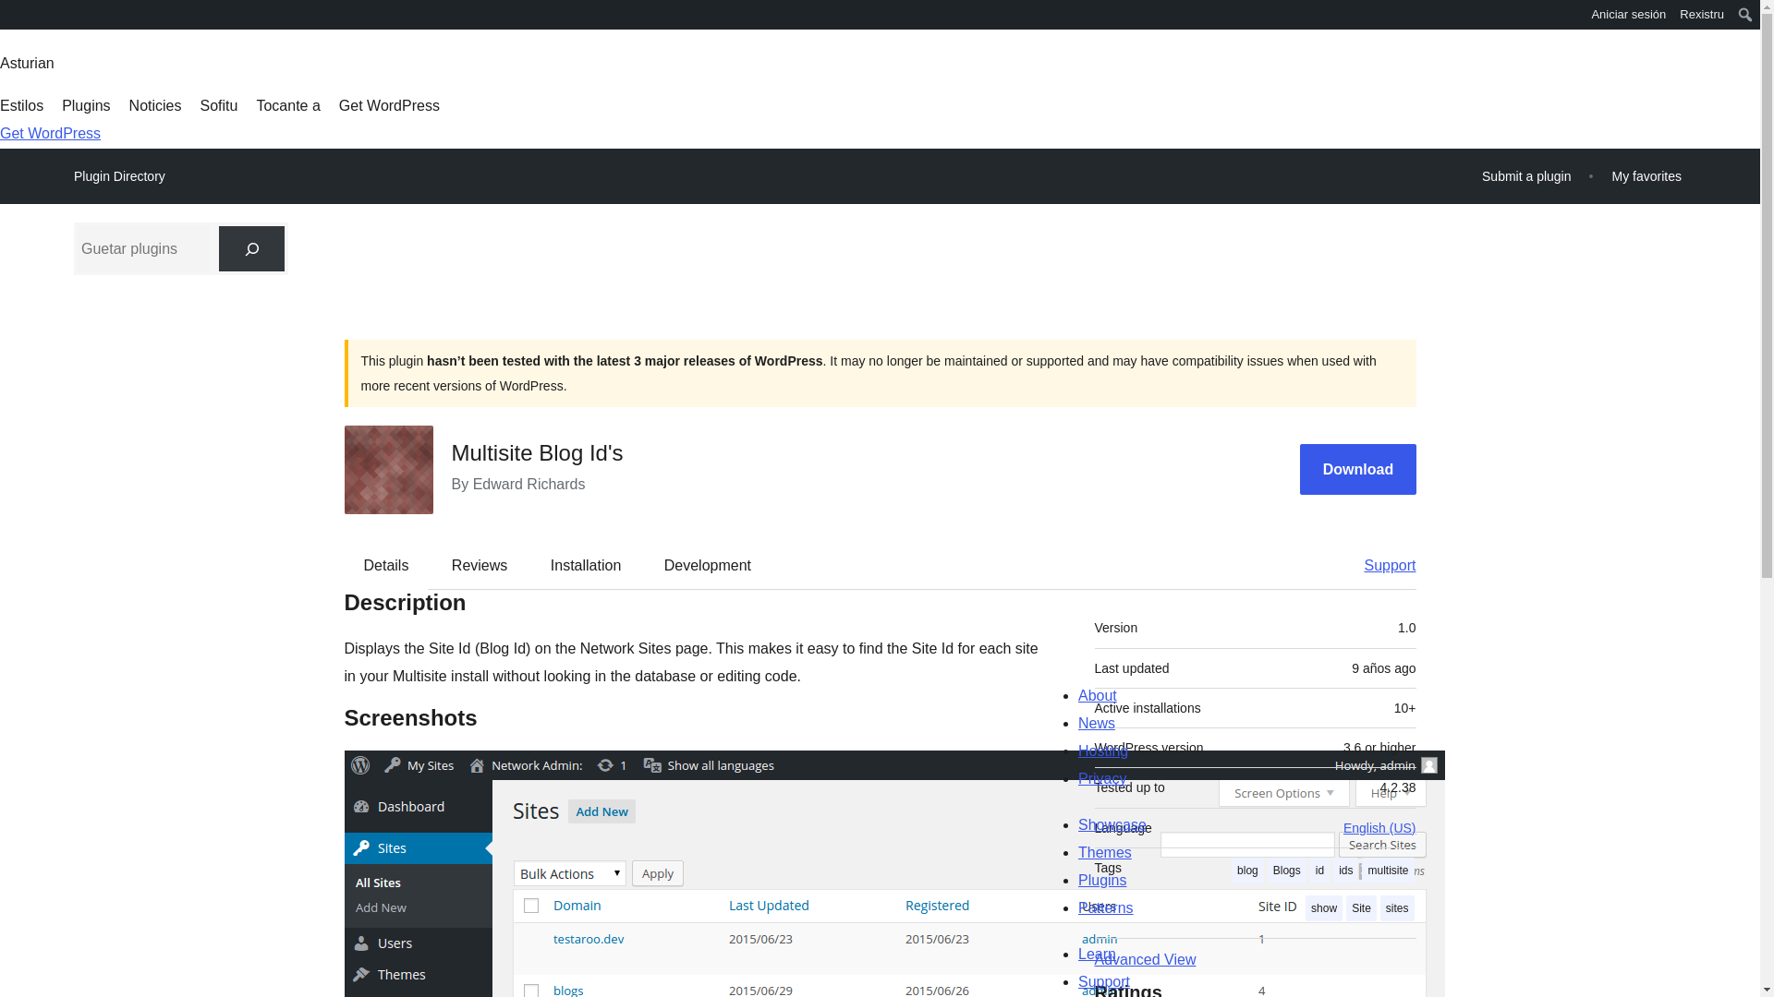 This screenshot has width=1774, height=997. I want to click on Plugin Directory, so click(119, 176).